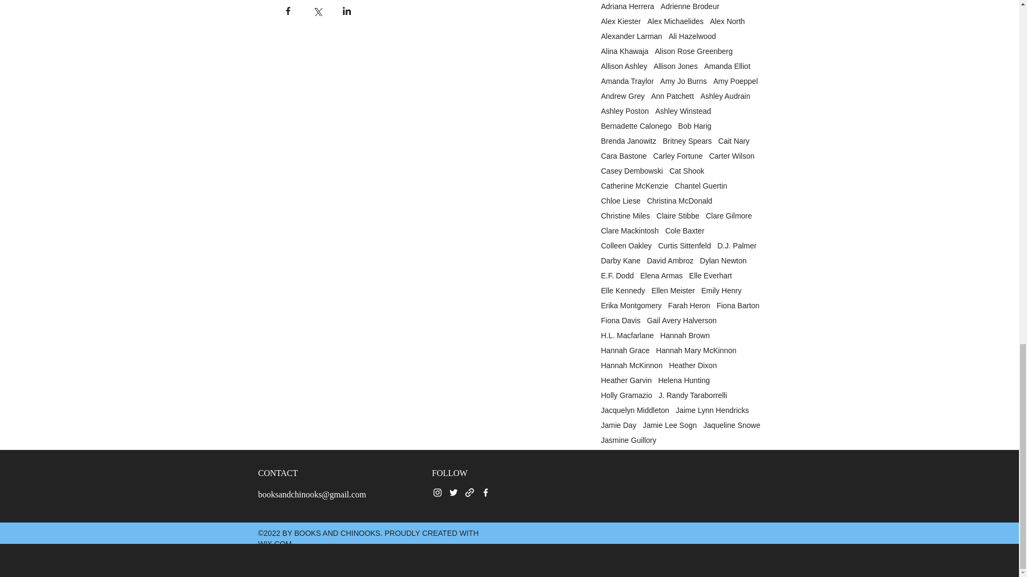 The width and height of the screenshot is (1027, 577). Describe the element at coordinates (620, 21) in the screenshot. I see `Alex Kiester` at that location.